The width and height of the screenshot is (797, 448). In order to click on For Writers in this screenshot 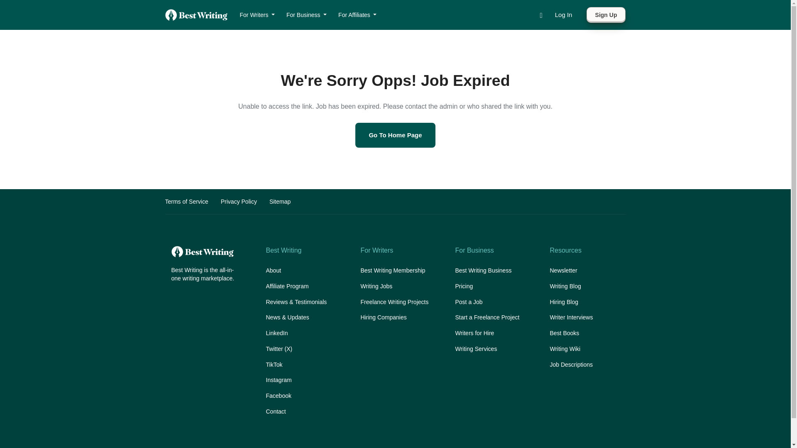, I will do `click(257, 15)`.